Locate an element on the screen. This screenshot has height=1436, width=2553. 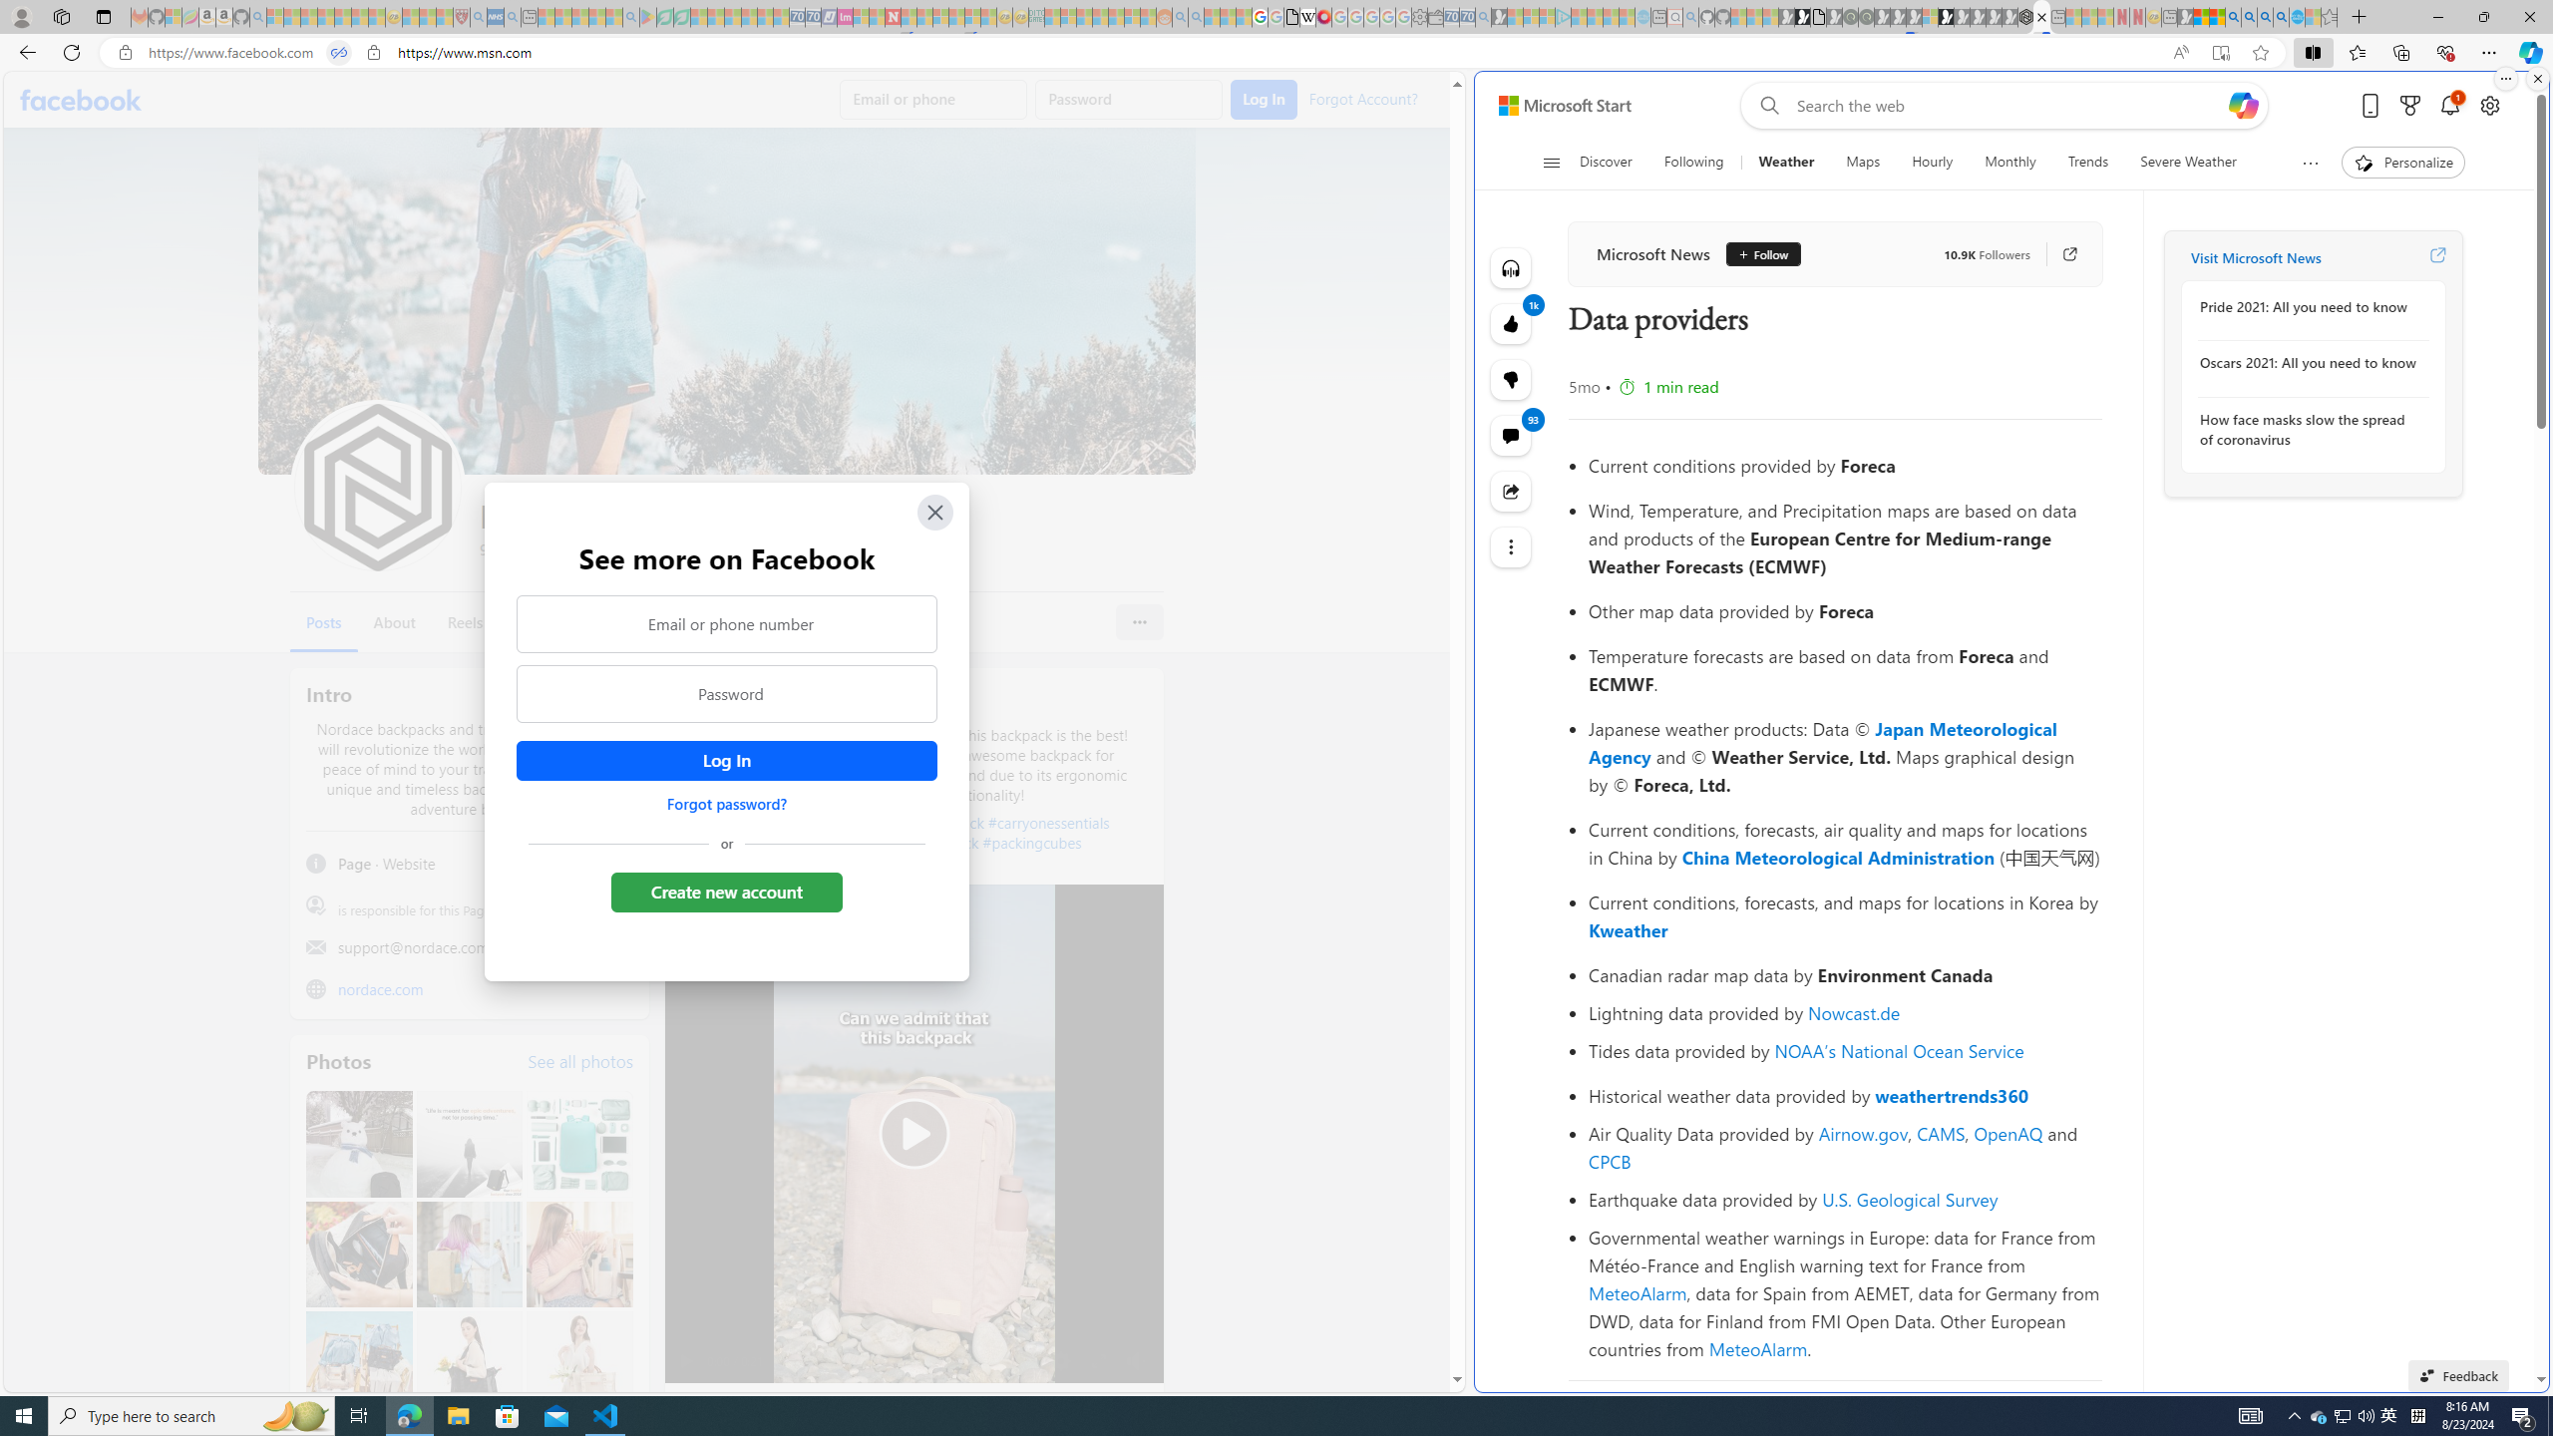
View site information is located at coordinates (373, 53).